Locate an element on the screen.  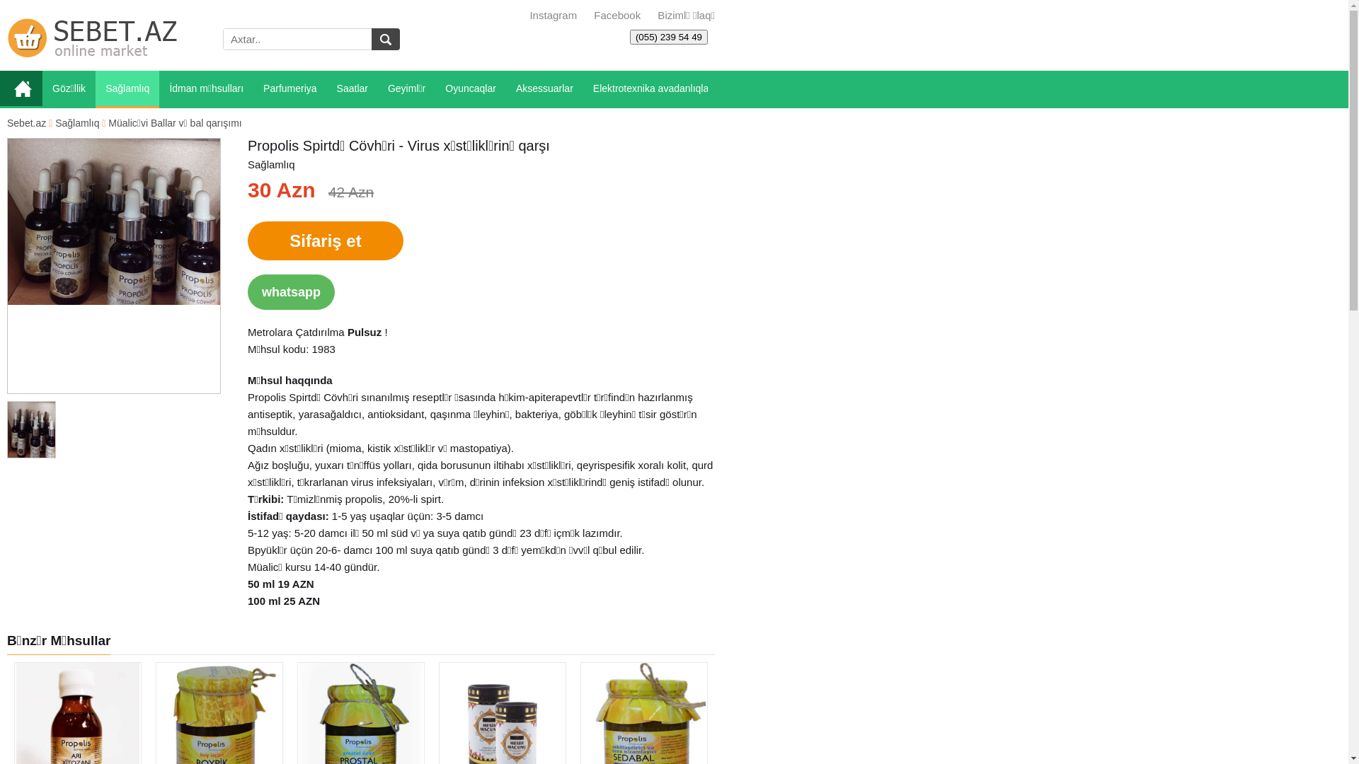
Parfumeriya is located at coordinates (290, 89).